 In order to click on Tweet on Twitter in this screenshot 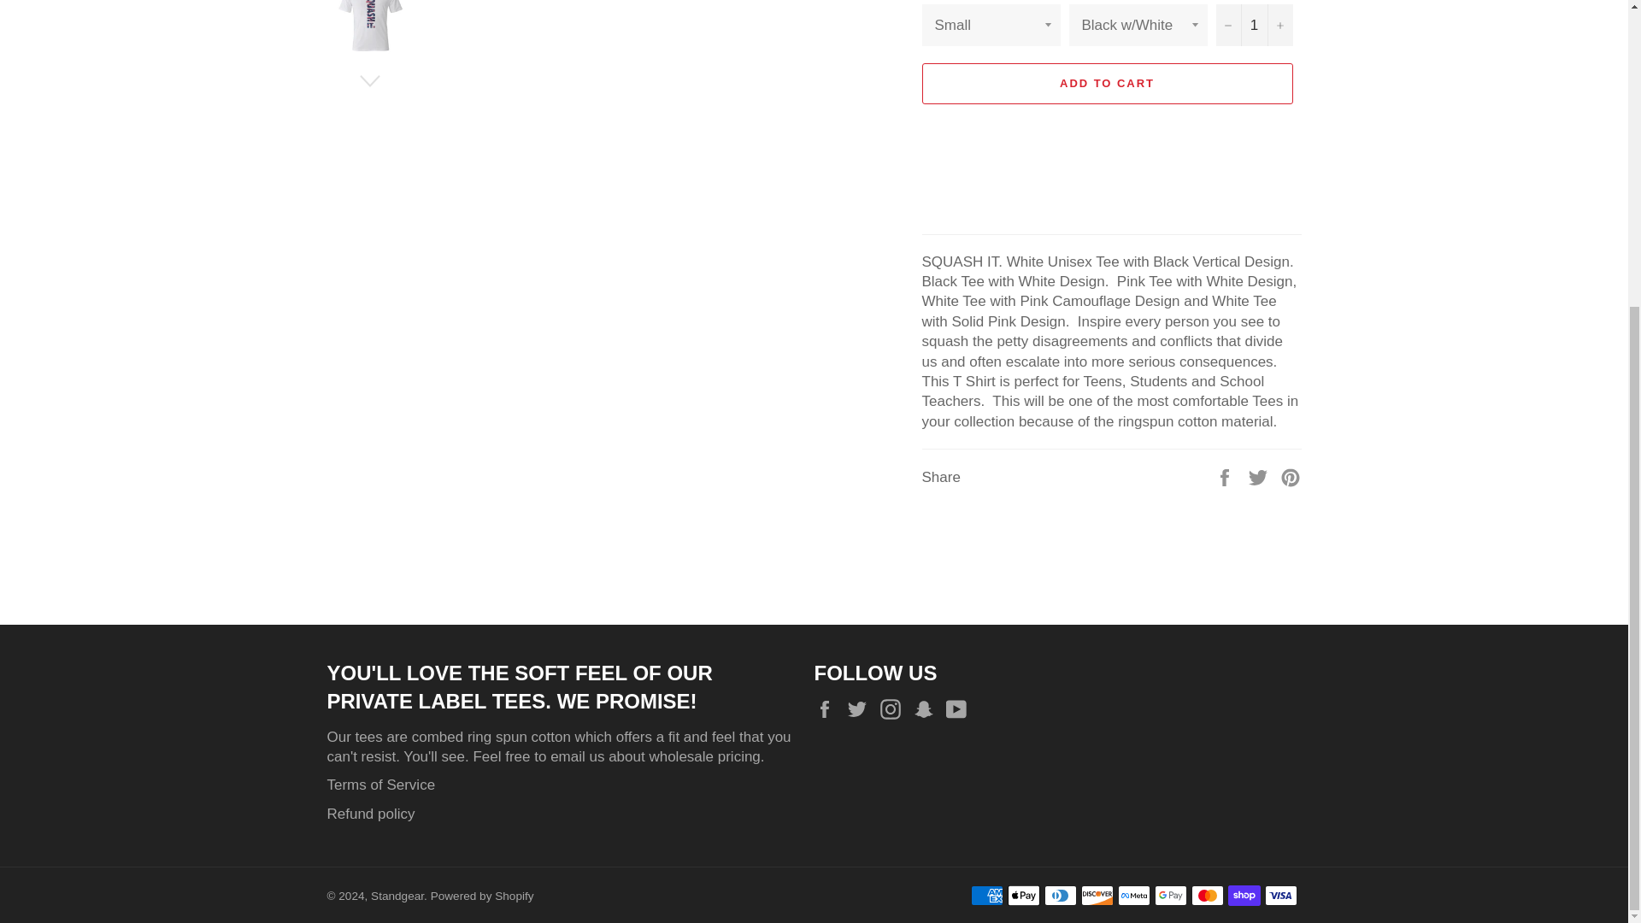, I will do `click(1260, 476)`.